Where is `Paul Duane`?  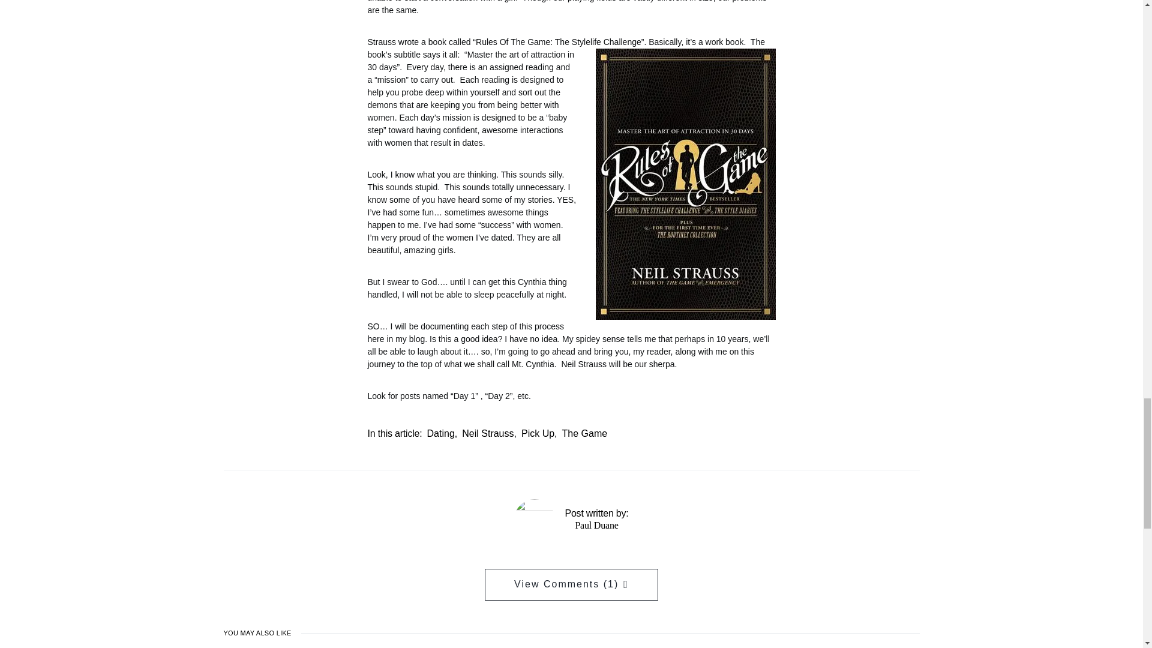
Paul Duane is located at coordinates (596, 524).